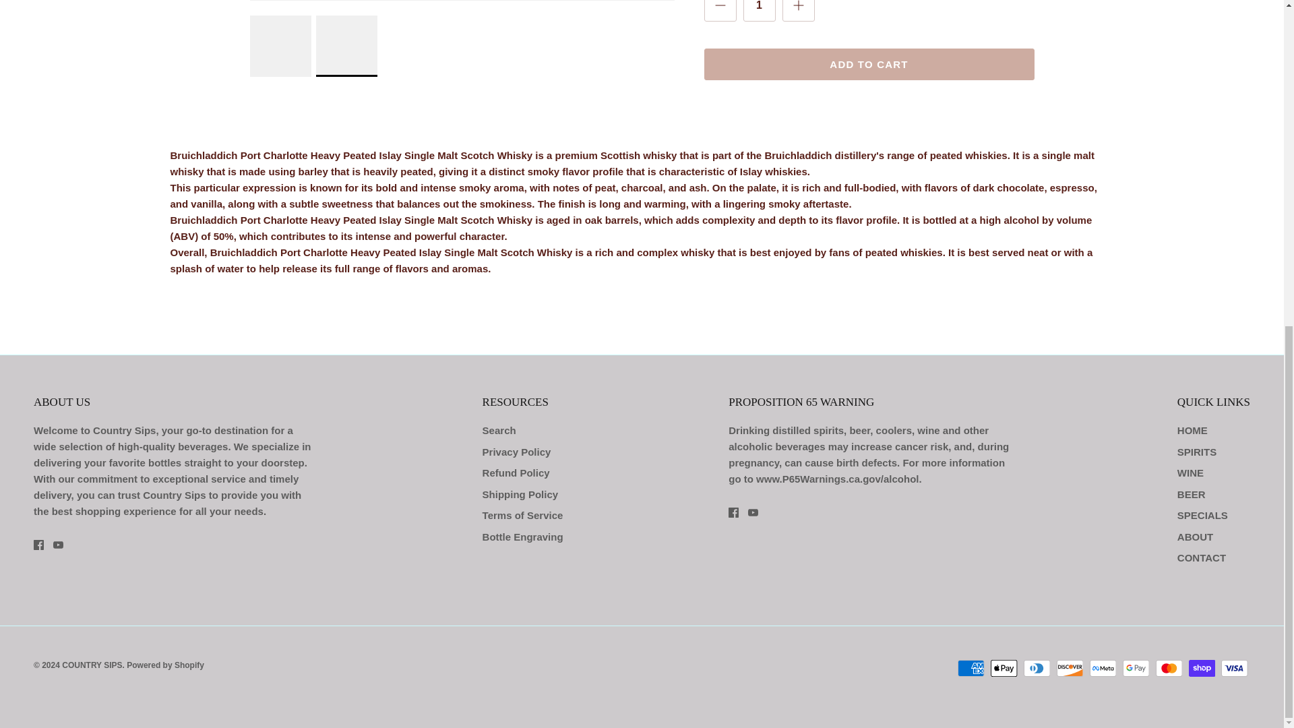 The width and height of the screenshot is (1294, 728). Describe the element at coordinates (58, 545) in the screenshot. I see `Youtube` at that location.